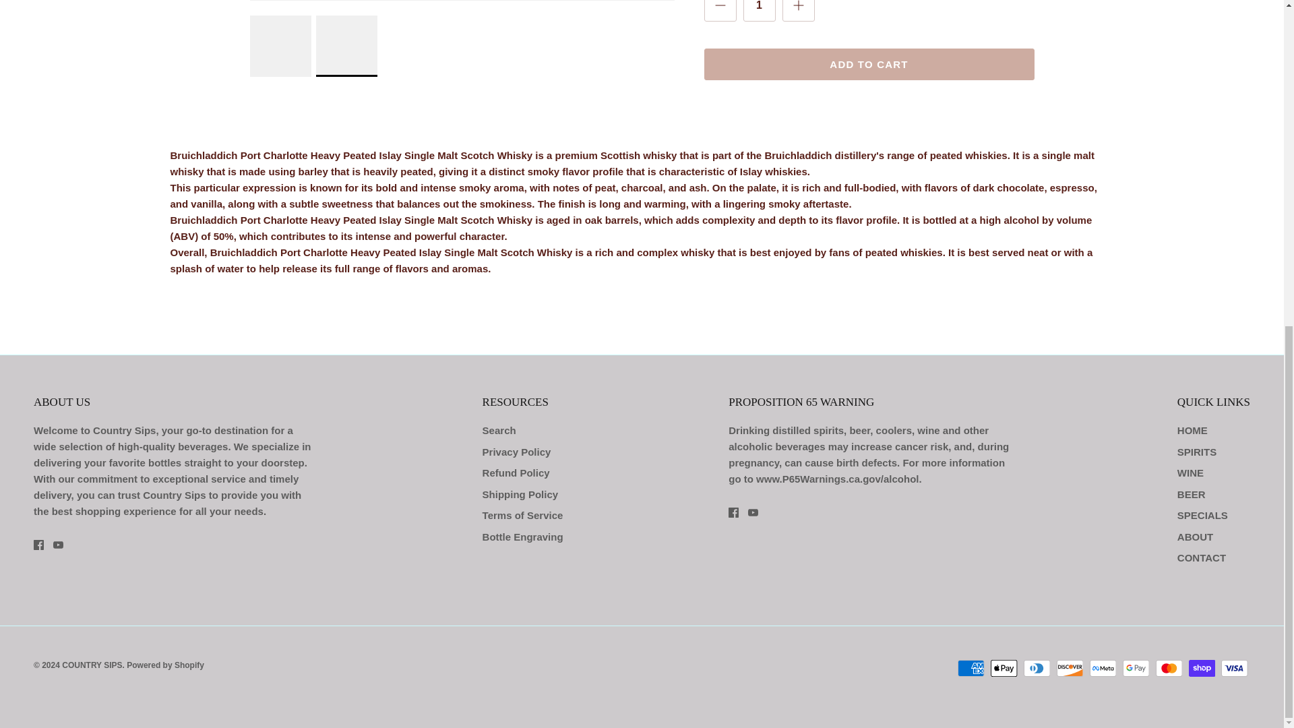 The width and height of the screenshot is (1294, 728). Describe the element at coordinates (58, 545) in the screenshot. I see `Youtube` at that location.